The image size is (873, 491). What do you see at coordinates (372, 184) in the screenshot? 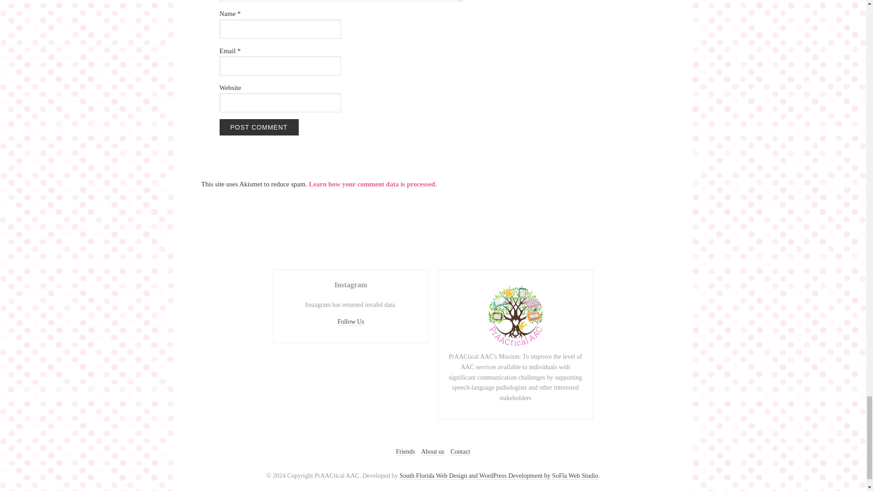
I see `Learn how your comment data is processed` at bounding box center [372, 184].